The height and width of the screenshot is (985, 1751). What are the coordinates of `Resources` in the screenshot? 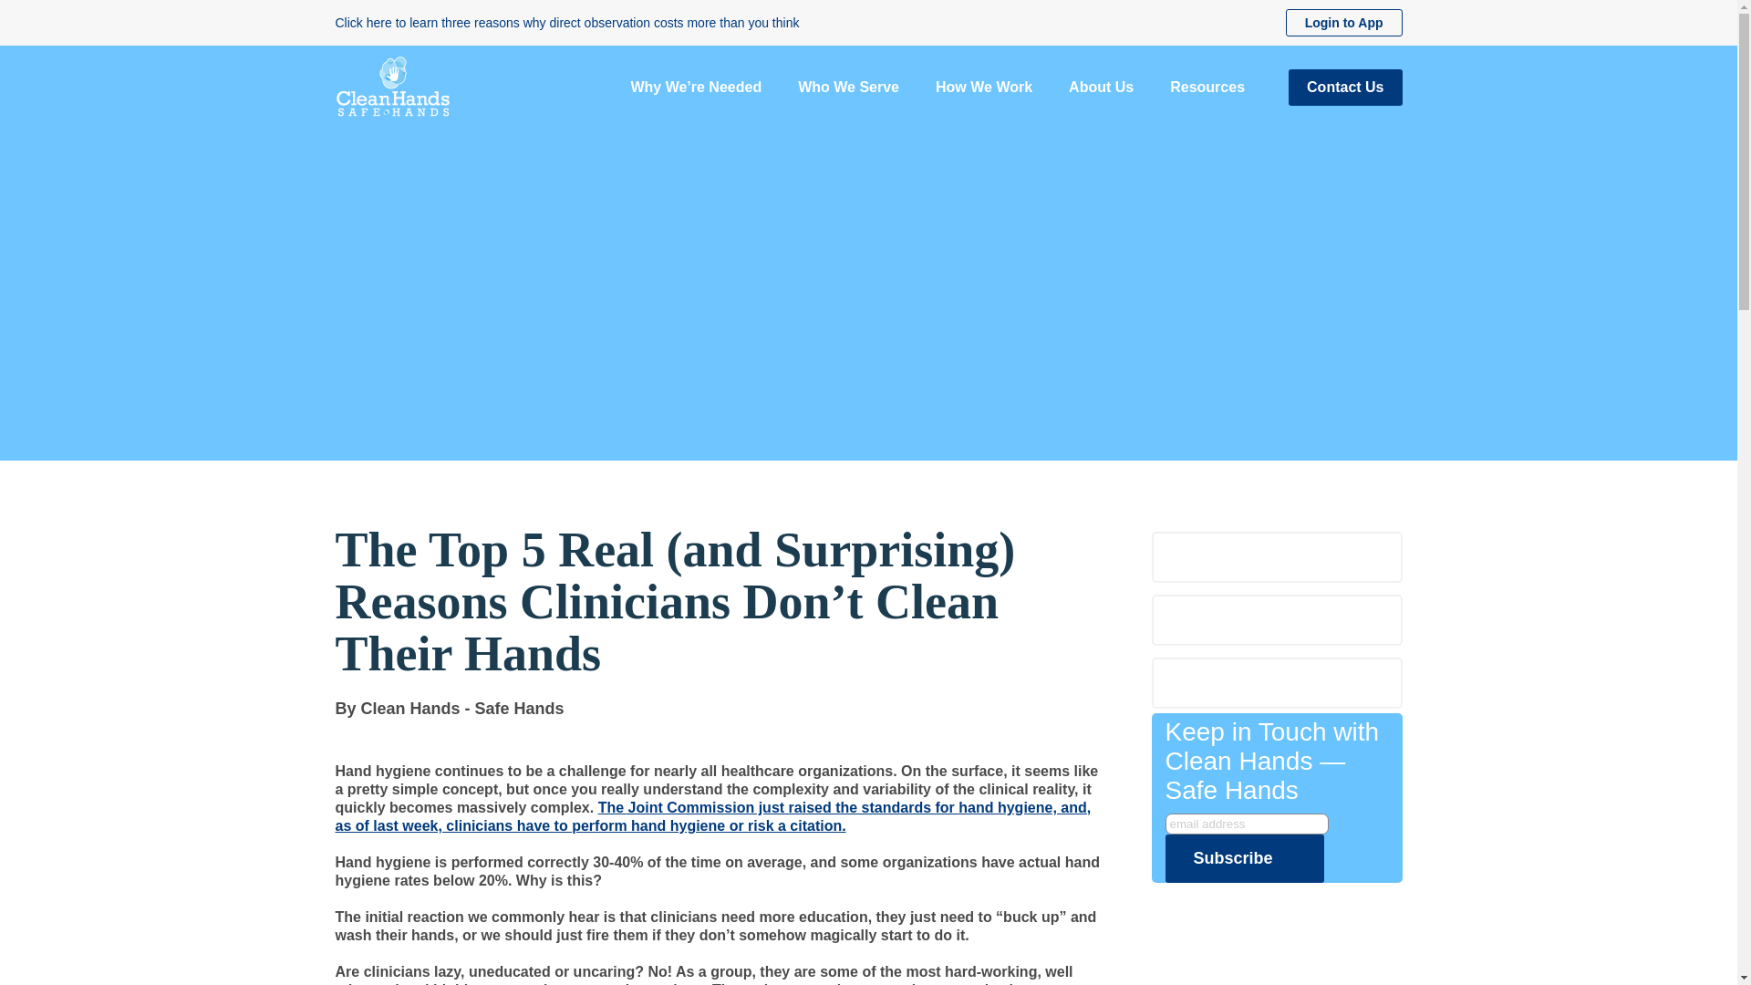 It's located at (1207, 87).